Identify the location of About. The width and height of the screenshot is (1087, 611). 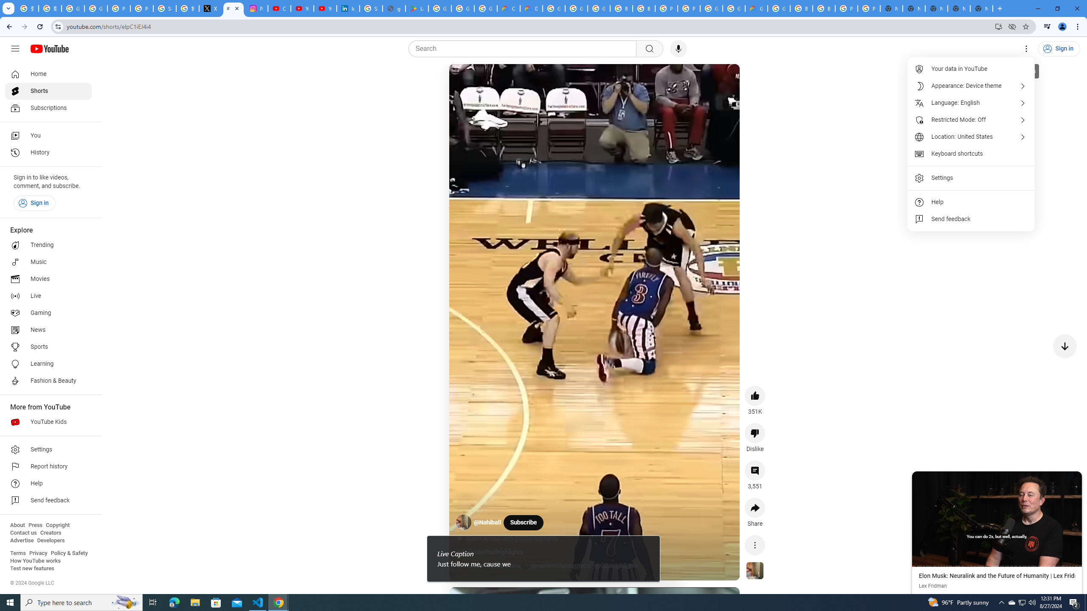
(17, 525).